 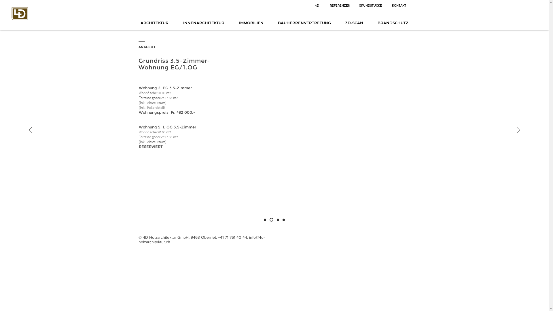 What do you see at coordinates (354, 23) in the screenshot?
I see `3D-SCAN` at bounding box center [354, 23].